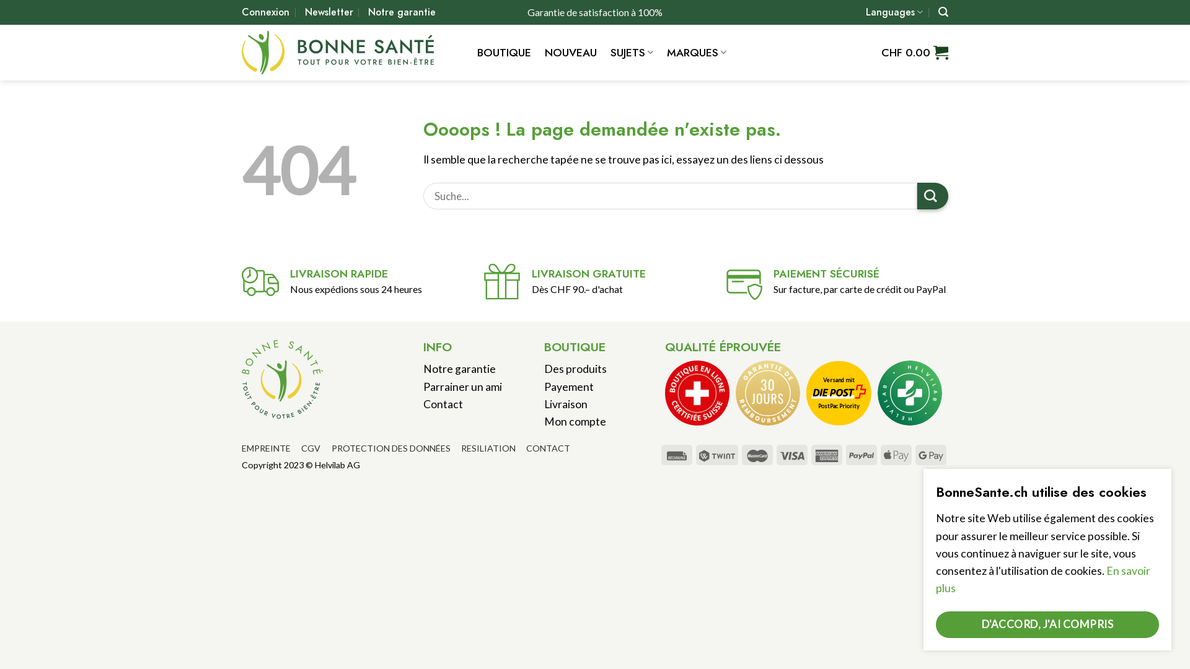 The width and height of the screenshot is (1190, 669). I want to click on NOUVEAU, so click(571, 53).